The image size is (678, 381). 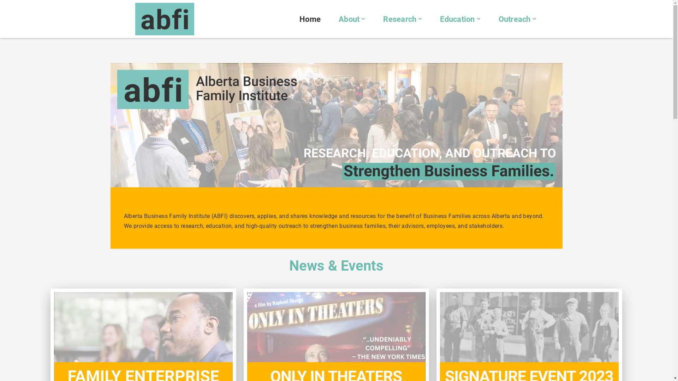 What do you see at coordinates (400, 19) in the screenshot?
I see `Research` at bounding box center [400, 19].